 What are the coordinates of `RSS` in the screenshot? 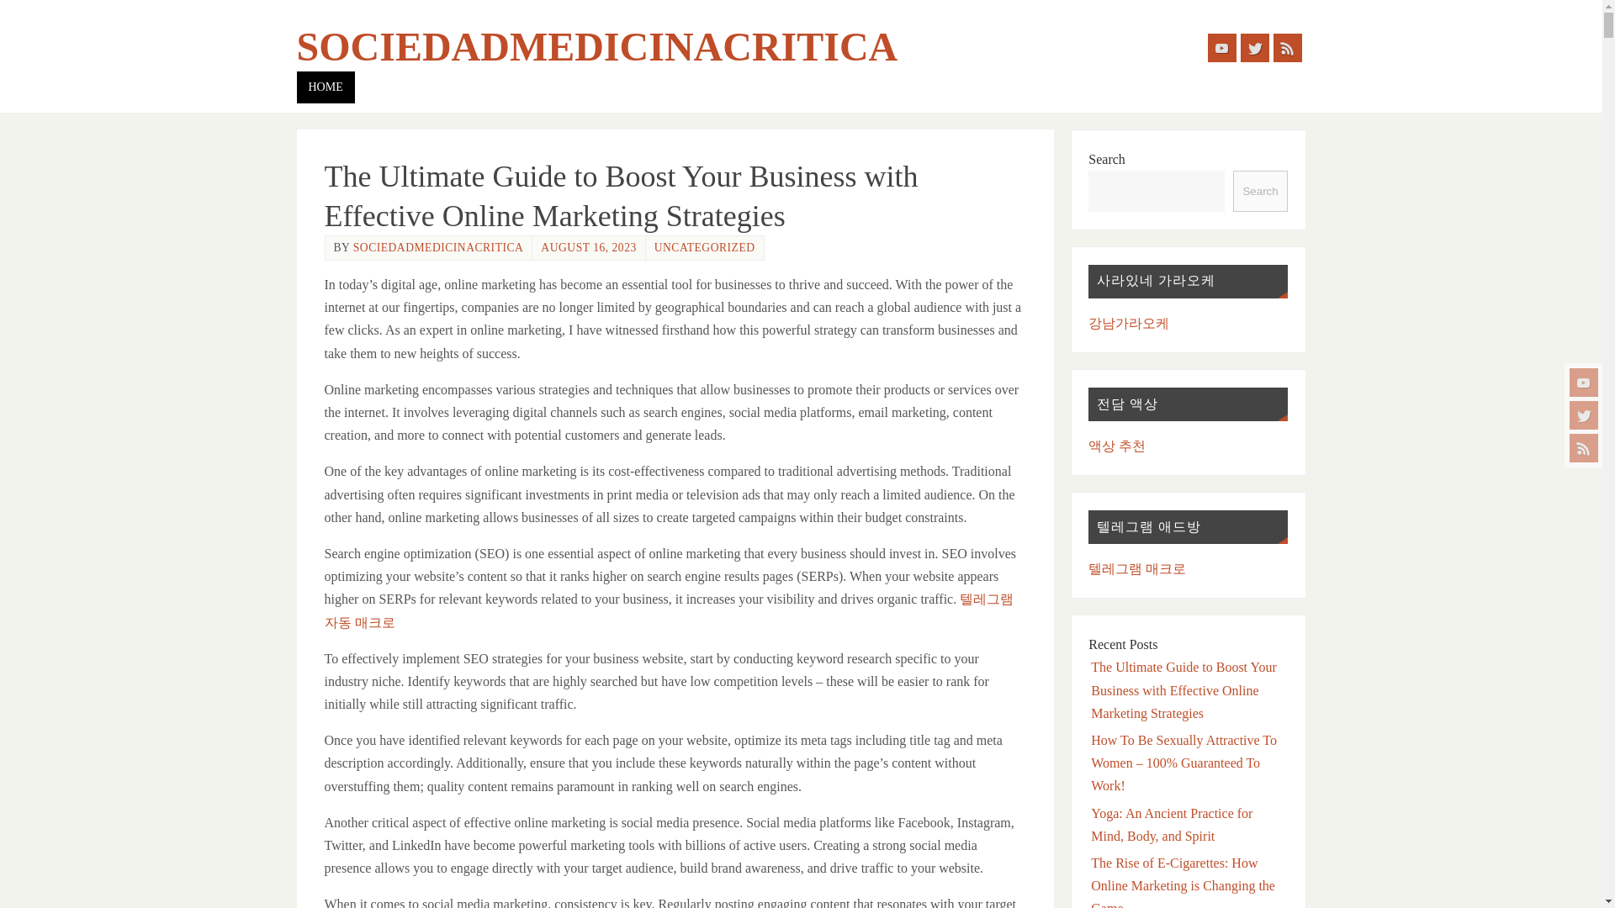 It's located at (1584, 447).